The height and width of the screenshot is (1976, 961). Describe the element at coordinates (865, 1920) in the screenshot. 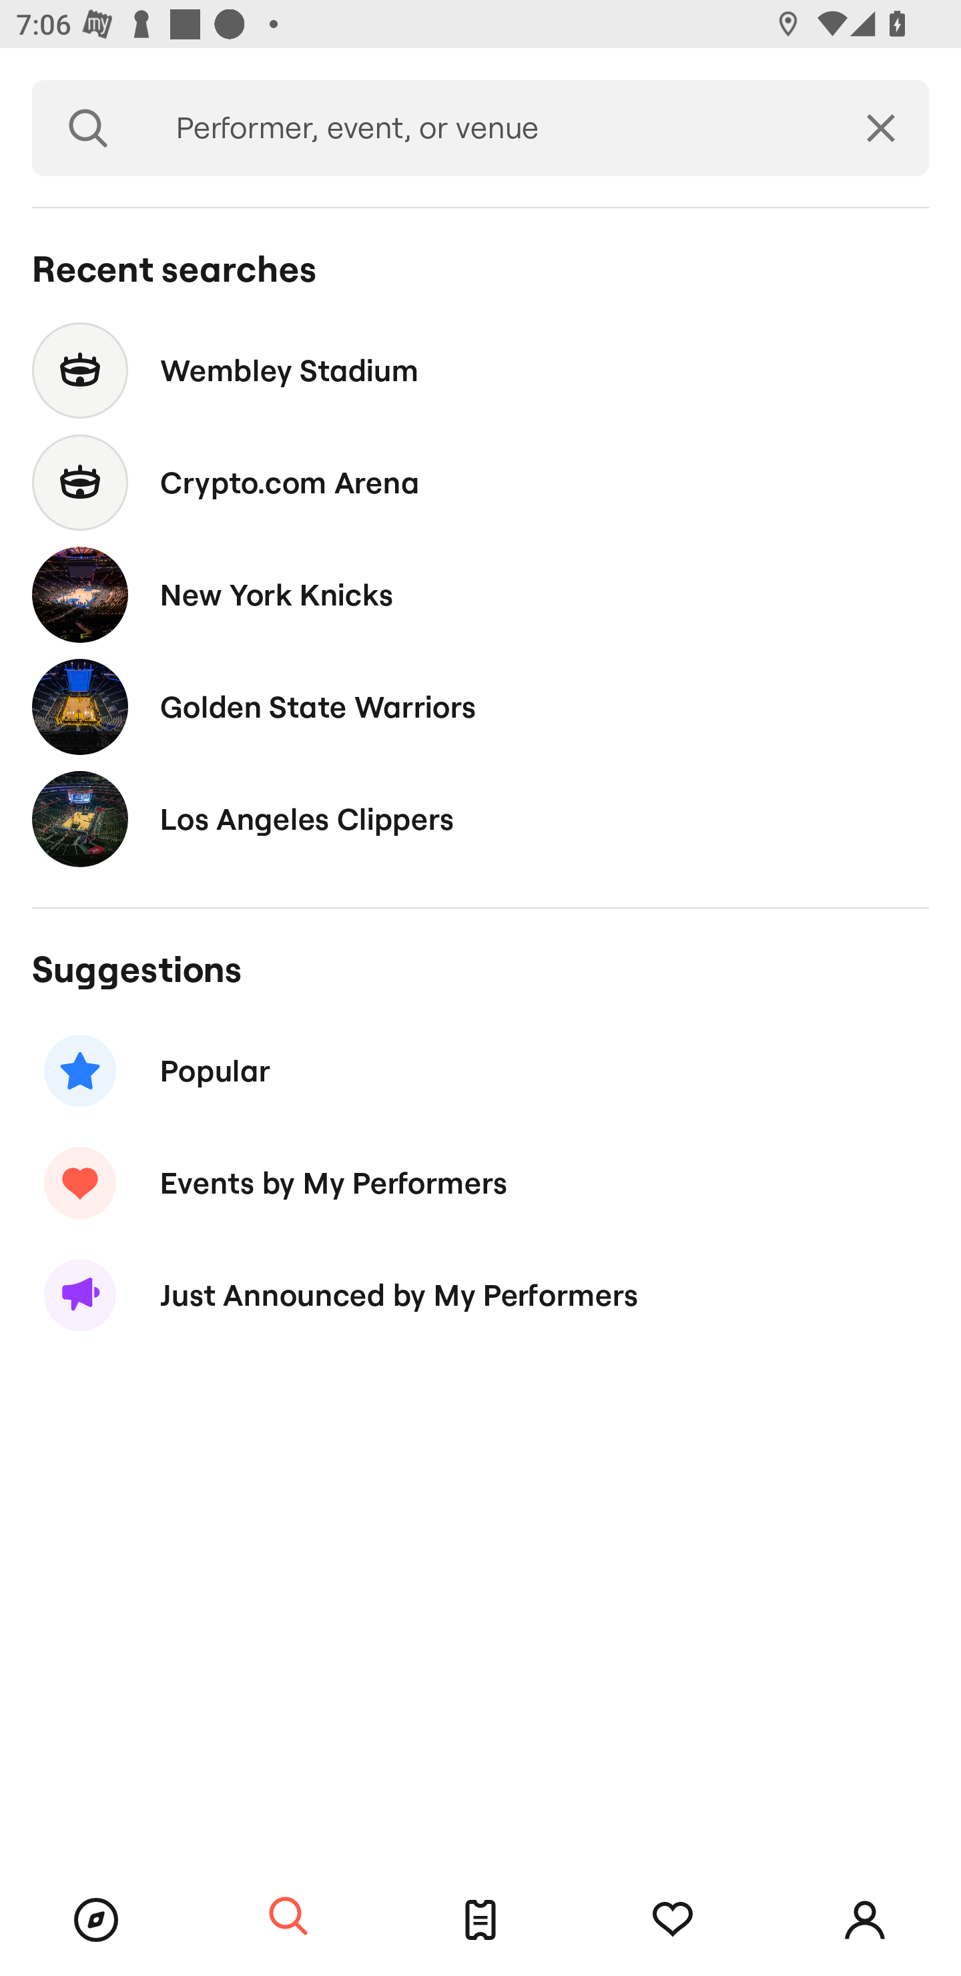

I see `Account` at that location.